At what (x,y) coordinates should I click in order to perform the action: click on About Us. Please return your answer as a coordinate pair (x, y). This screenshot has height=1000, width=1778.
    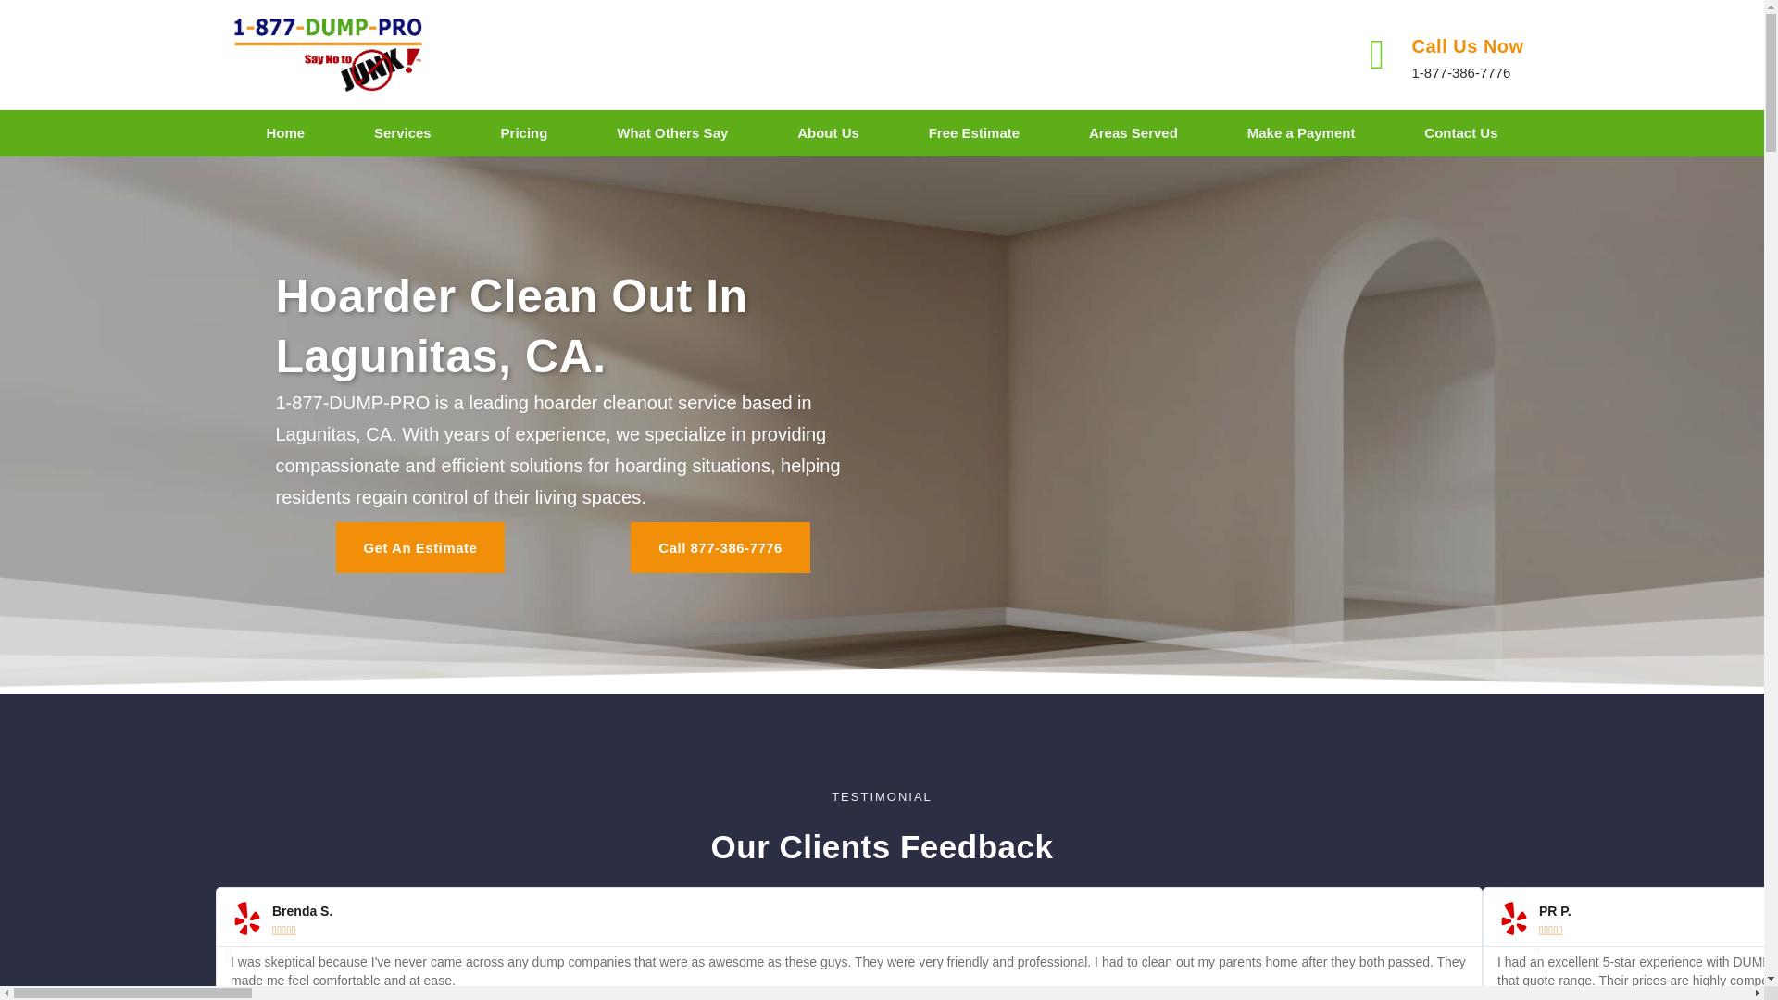
    Looking at the image, I should click on (828, 133).